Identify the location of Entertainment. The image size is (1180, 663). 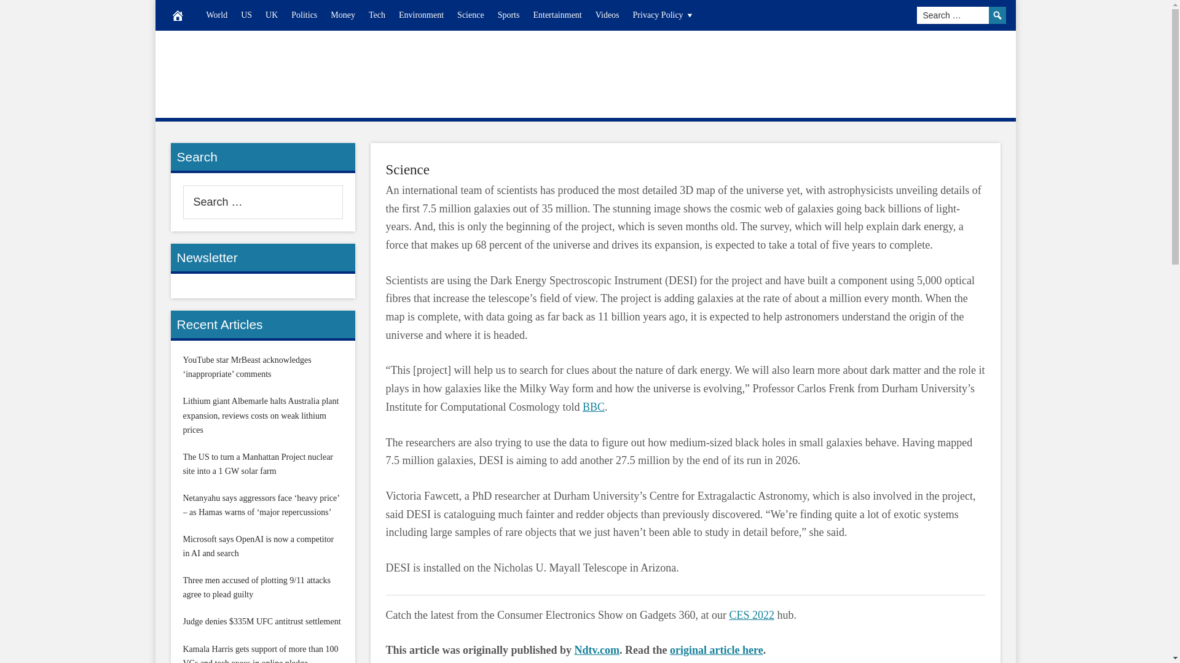
(557, 15).